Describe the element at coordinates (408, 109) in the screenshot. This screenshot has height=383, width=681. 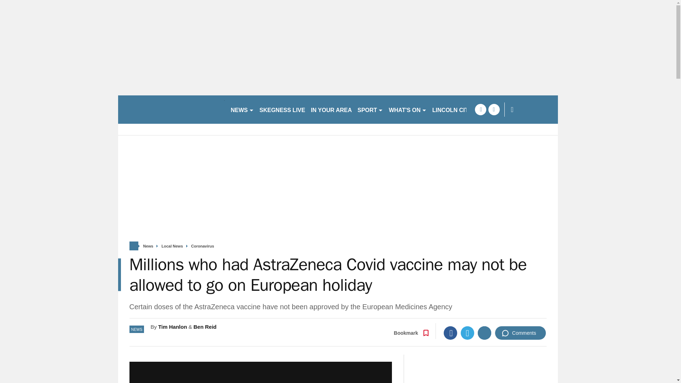
I see `WHAT'S ON` at that location.